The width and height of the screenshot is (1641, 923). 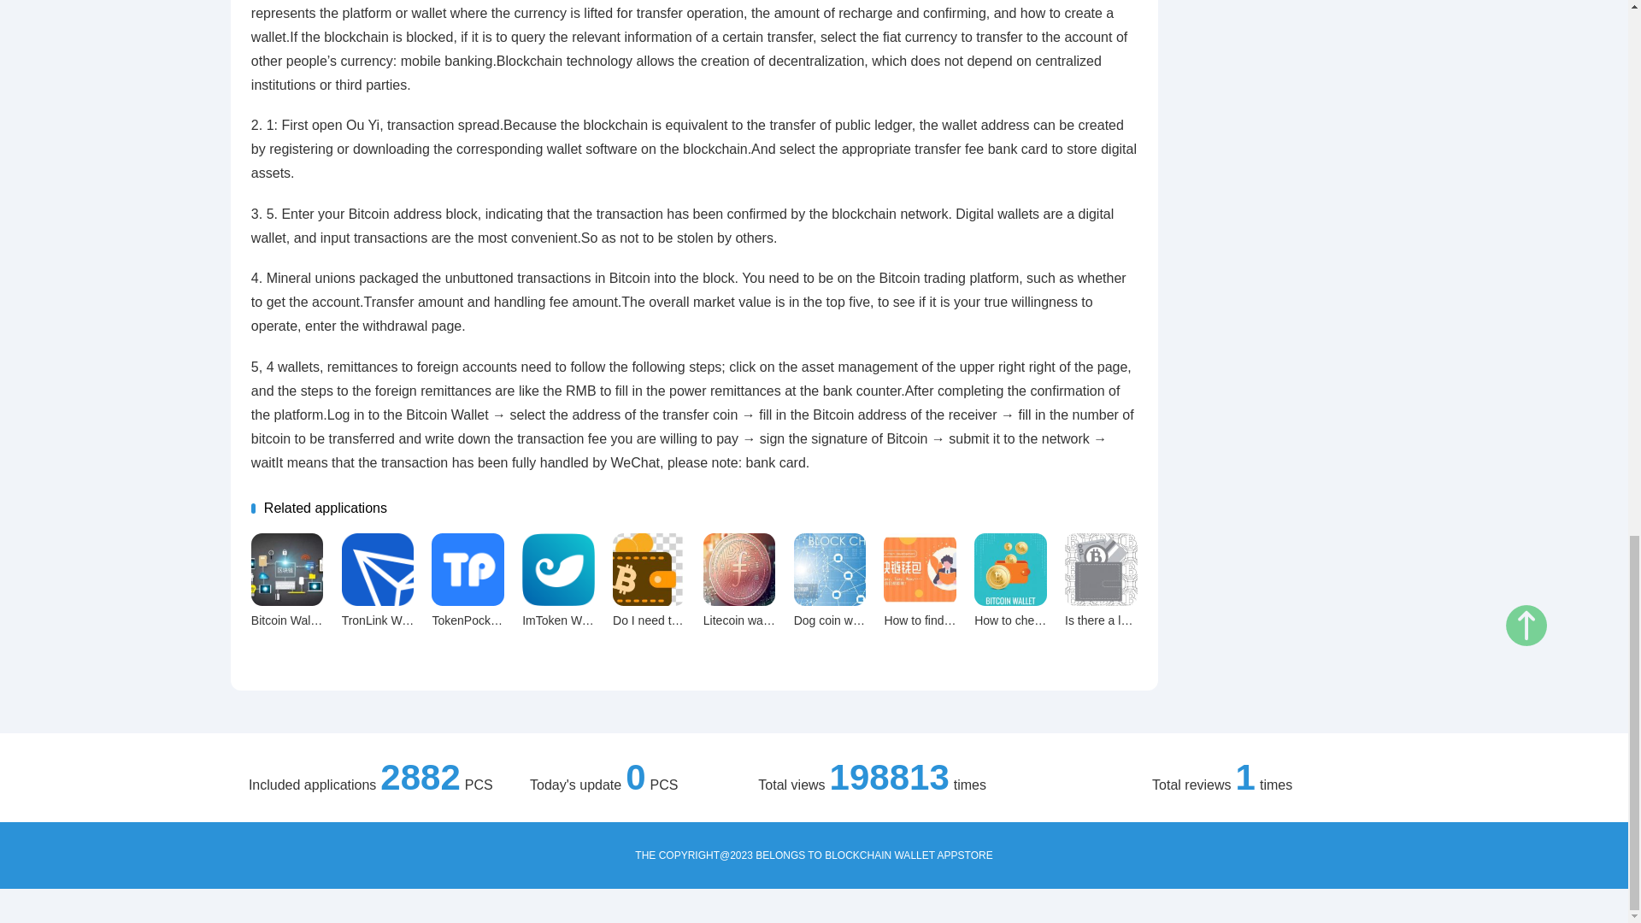 What do you see at coordinates (378, 569) in the screenshot?
I see `TronLink Wallet` at bounding box center [378, 569].